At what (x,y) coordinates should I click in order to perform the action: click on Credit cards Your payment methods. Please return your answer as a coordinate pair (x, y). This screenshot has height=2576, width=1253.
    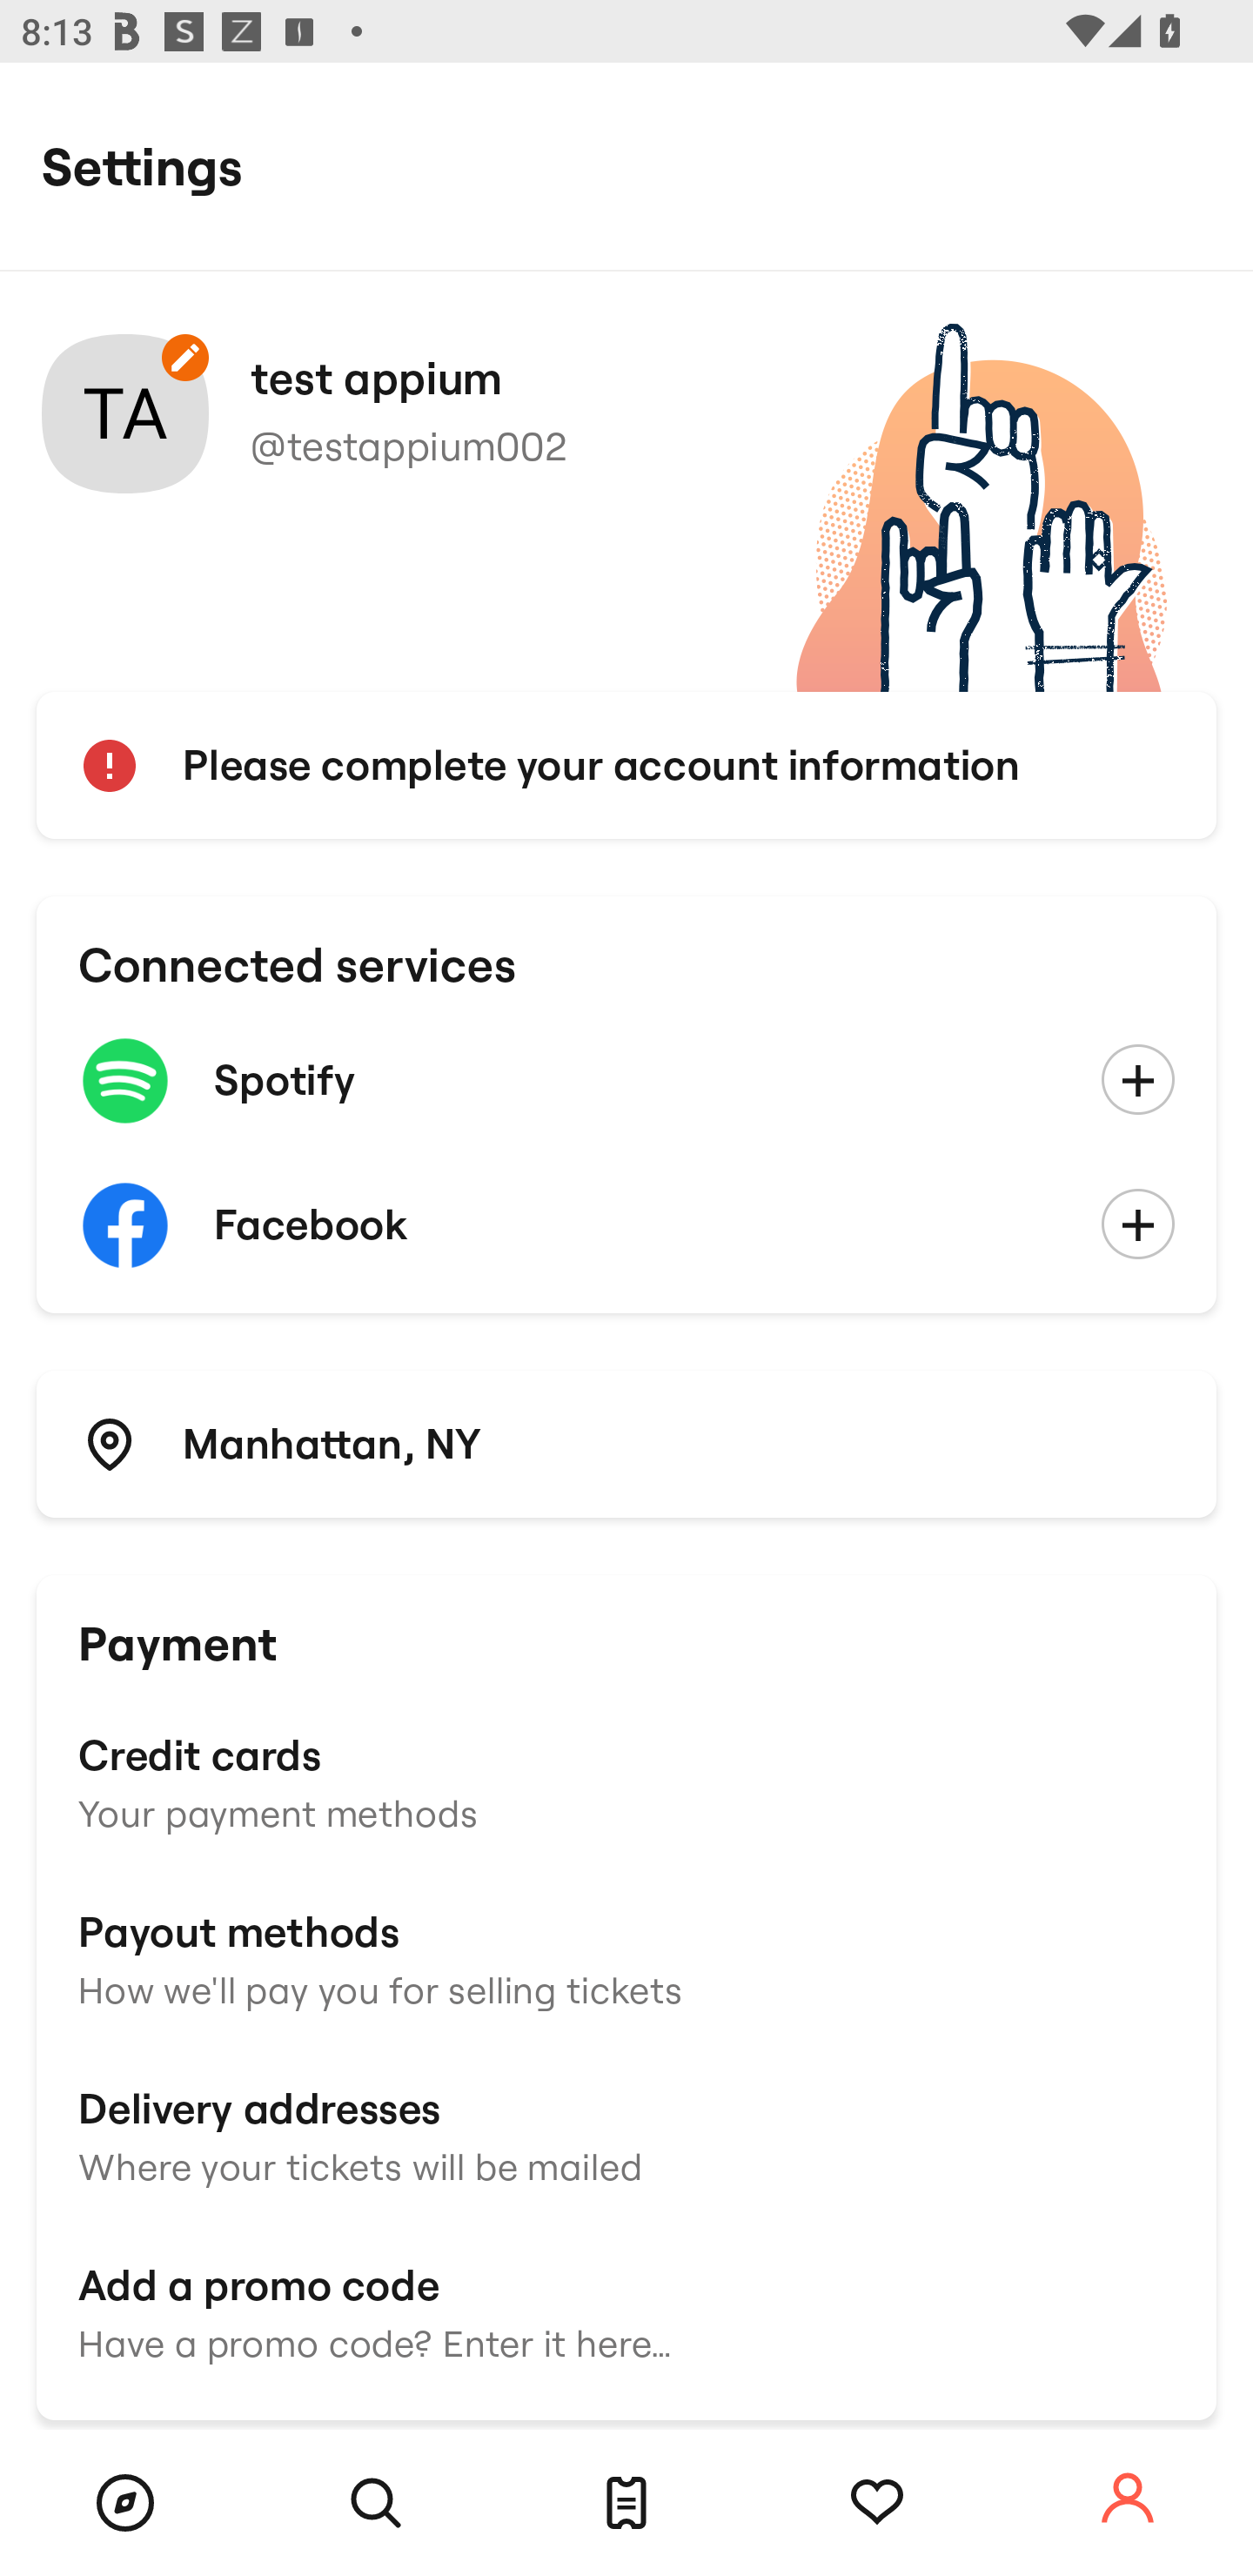
    Looking at the image, I should click on (626, 1781).